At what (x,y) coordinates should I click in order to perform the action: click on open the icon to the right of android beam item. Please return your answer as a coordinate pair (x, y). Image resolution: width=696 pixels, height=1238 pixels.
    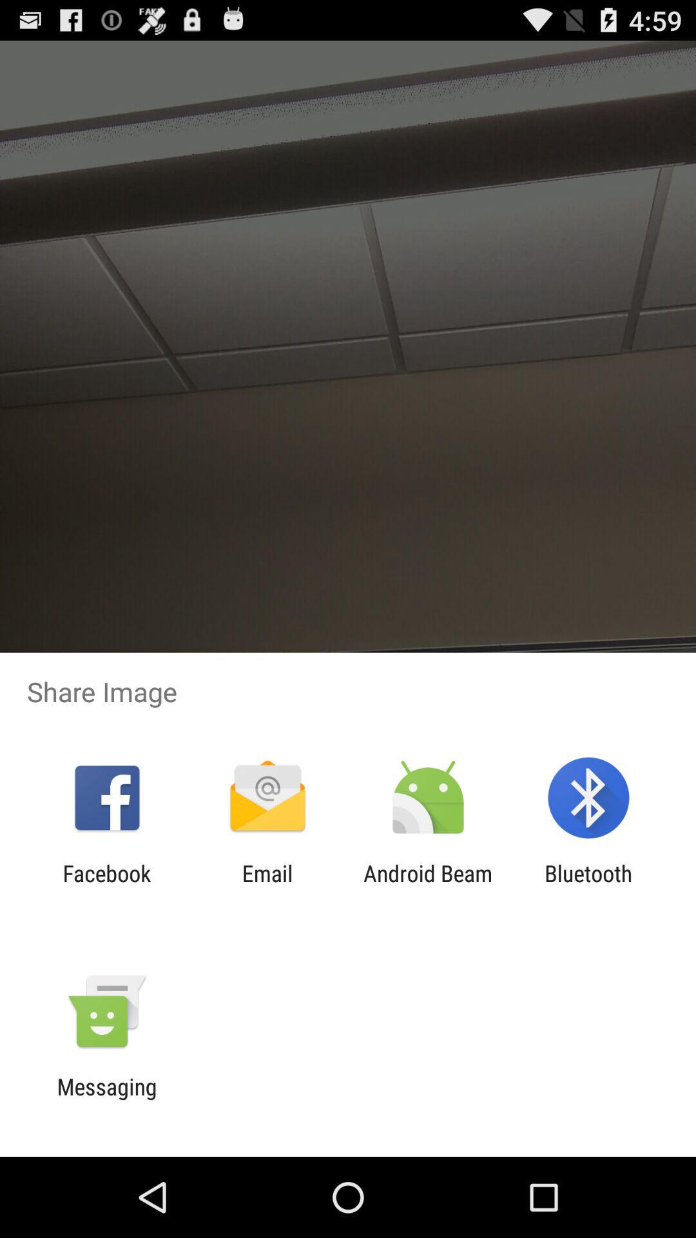
    Looking at the image, I should click on (588, 887).